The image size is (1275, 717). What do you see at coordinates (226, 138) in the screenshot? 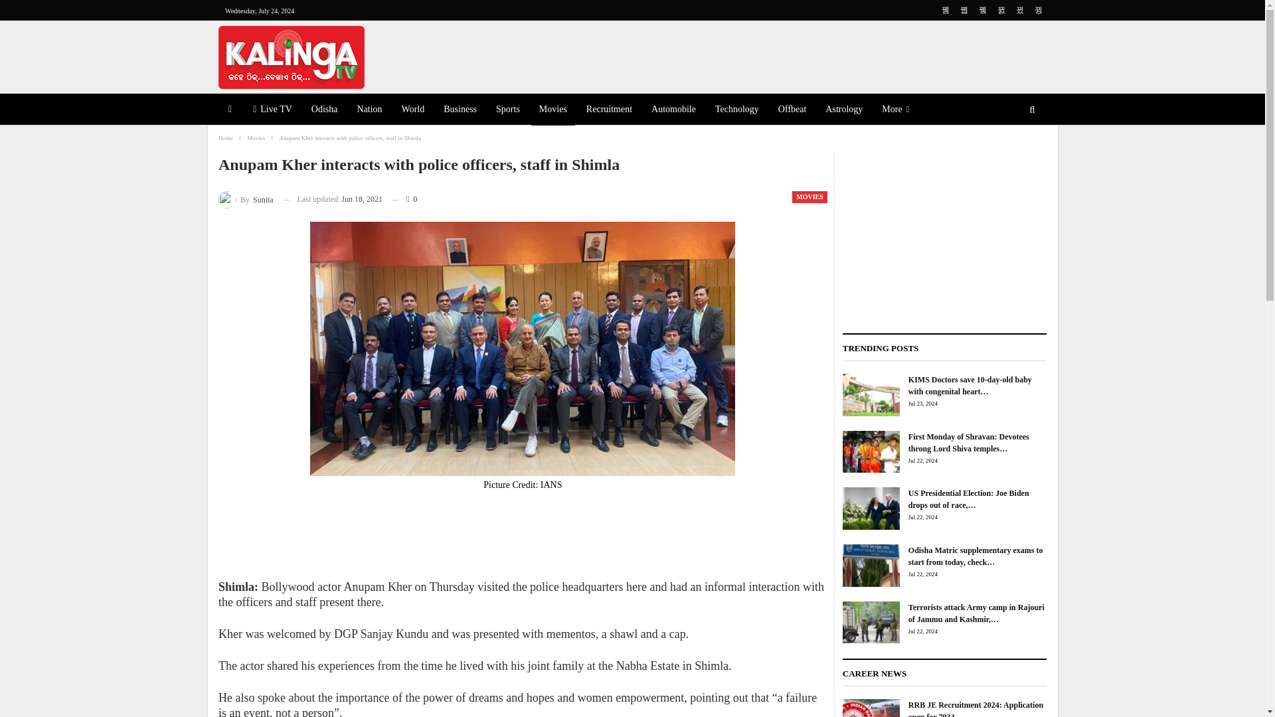
I see `Home` at bounding box center [226, 138].